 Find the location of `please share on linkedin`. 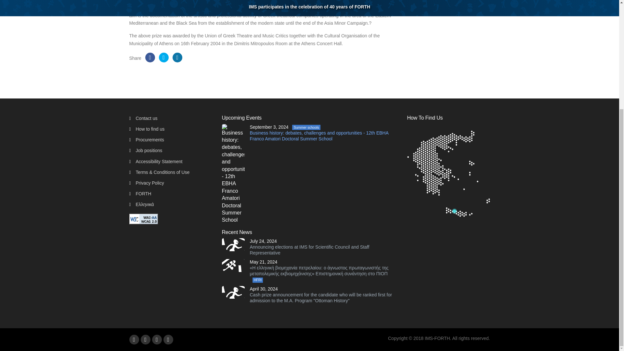

please share on linkedin is located at coordinates (177, 58).